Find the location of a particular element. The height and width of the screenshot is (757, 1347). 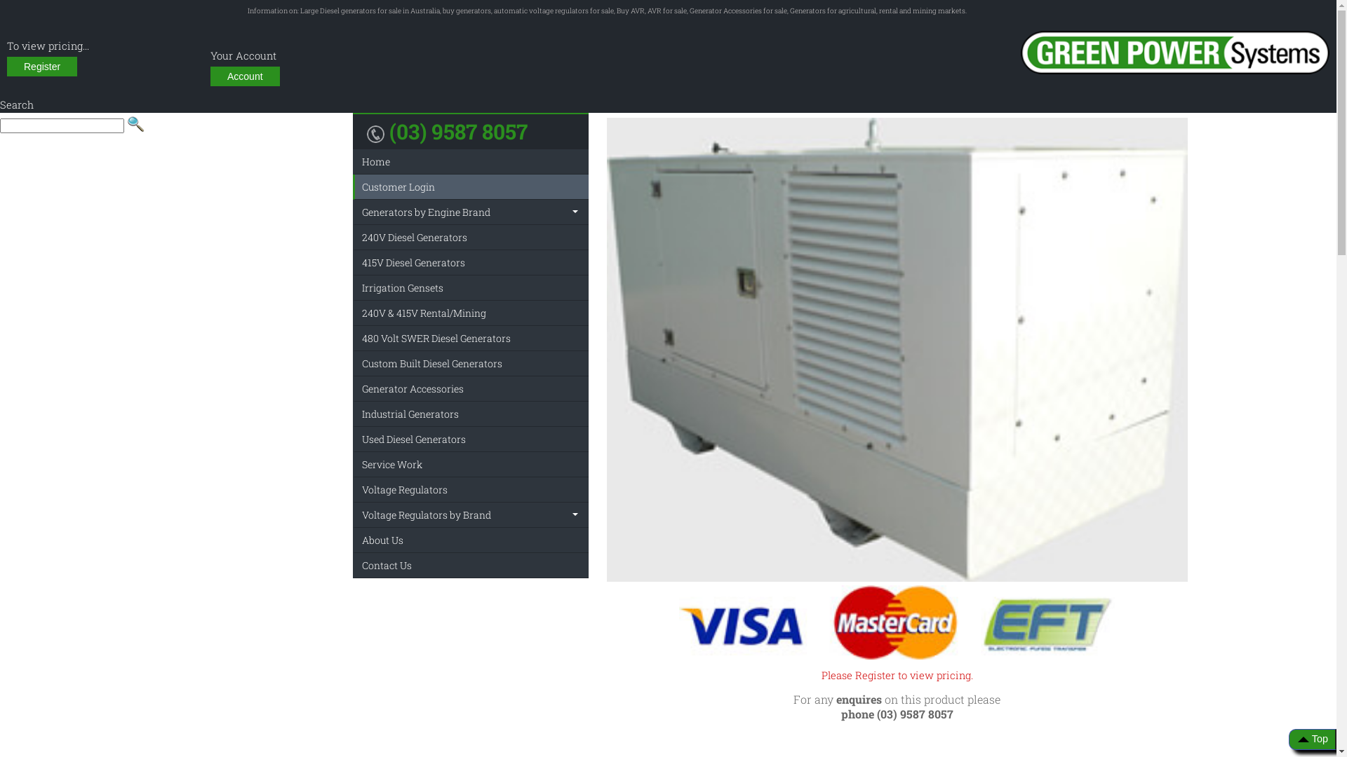

Custom Built Diesel Generators is located at coordinates (432, 363).